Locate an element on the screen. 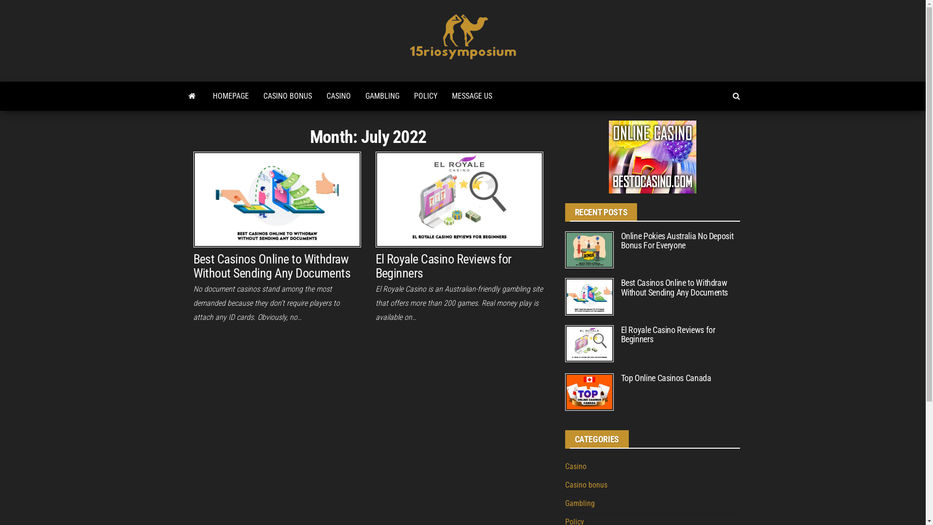 The image size is (933, 525). El Royale Casino Reviews for Beginners is located at coordinates (589, 343).